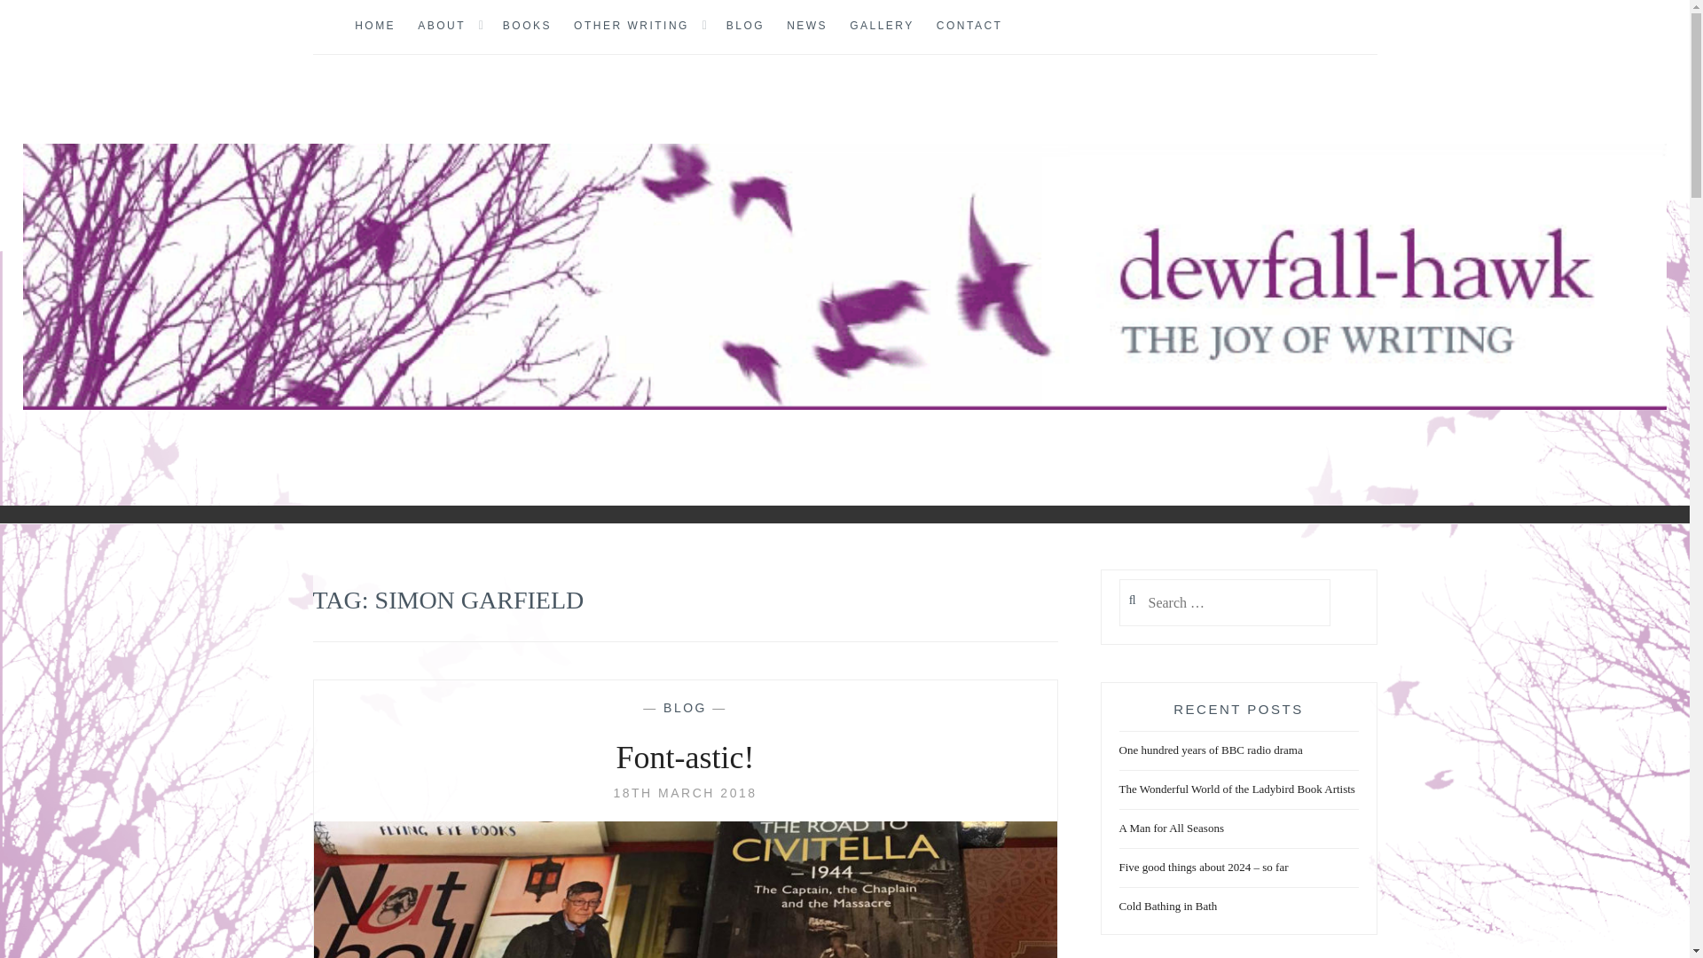 The image size is (1703, 958). What do you see at coordinates (527, 27) in the screenshot?
I see `BOOKS` at bounding box center [527, 27].